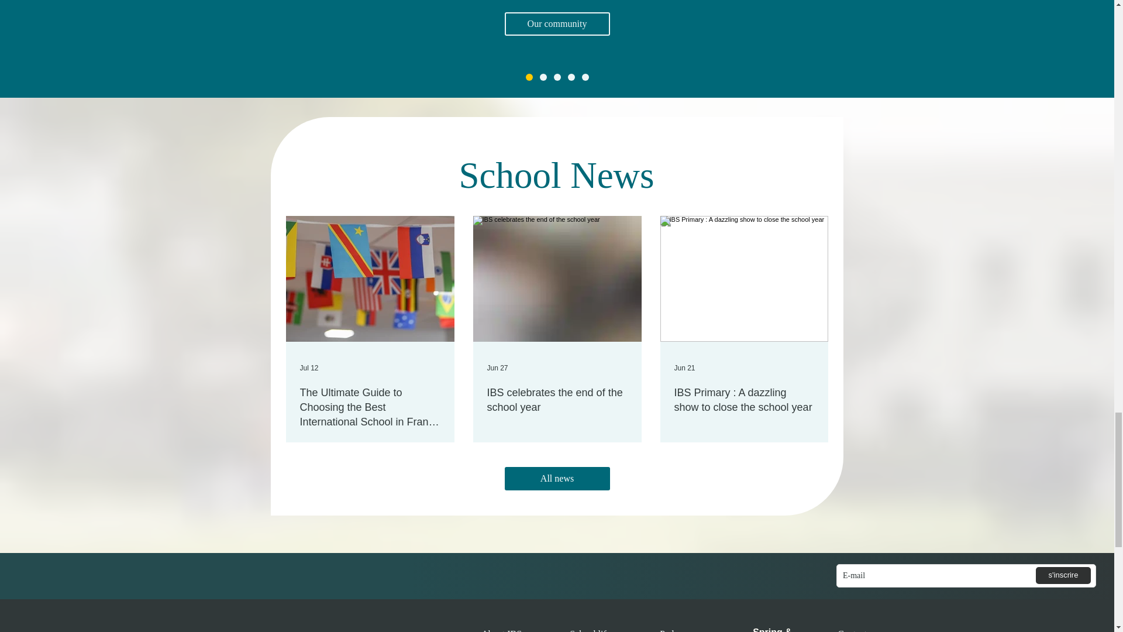 Image resolution: width=1123 pixels, height=632 pixels. I want to click on Jul 12, so click(309, 368).